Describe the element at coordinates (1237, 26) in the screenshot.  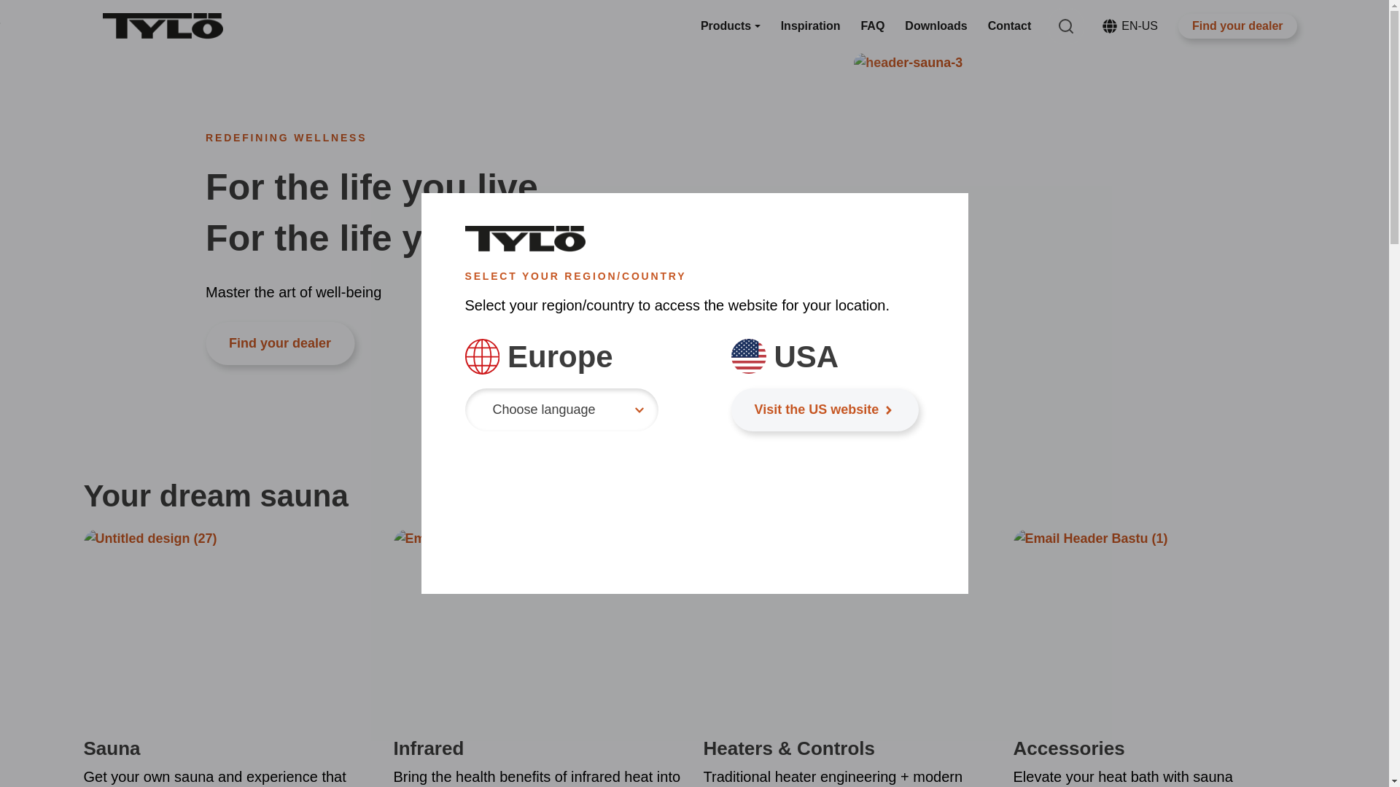
I see `Change language` at that location.